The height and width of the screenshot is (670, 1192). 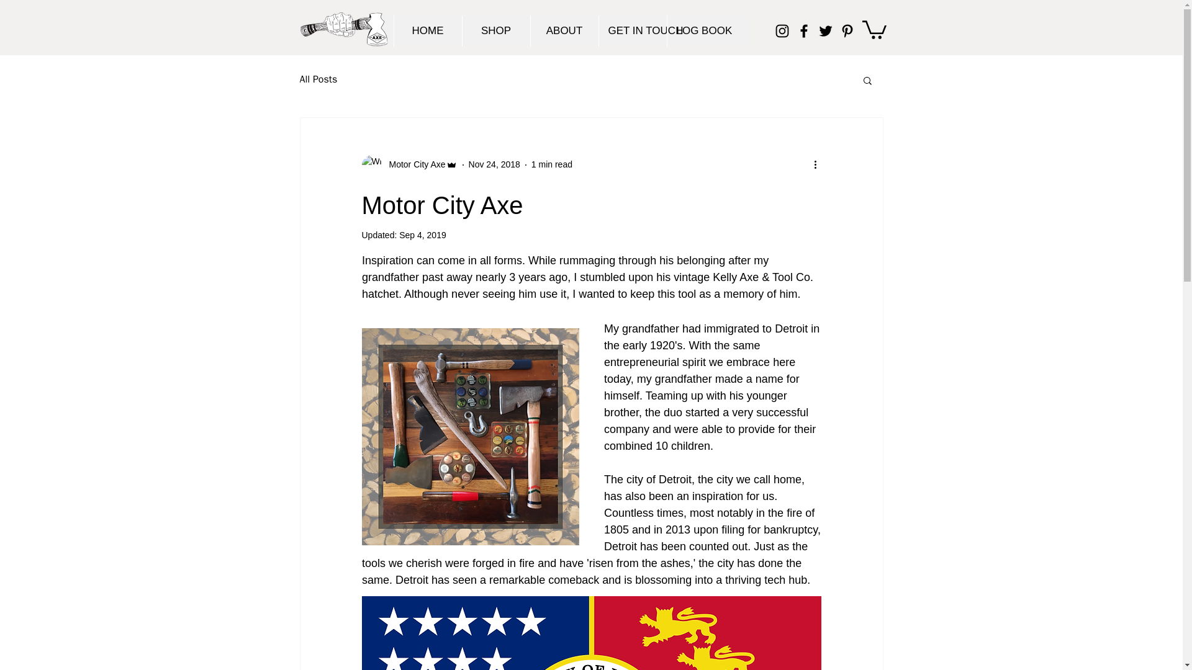 I want to click on Nov 24, 2018, so click(x=494, y=164).